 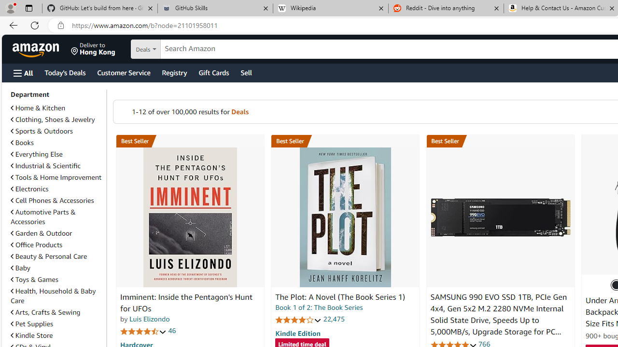 I want to click on Health, Household & Baby Care, so click(x=53, y=295).